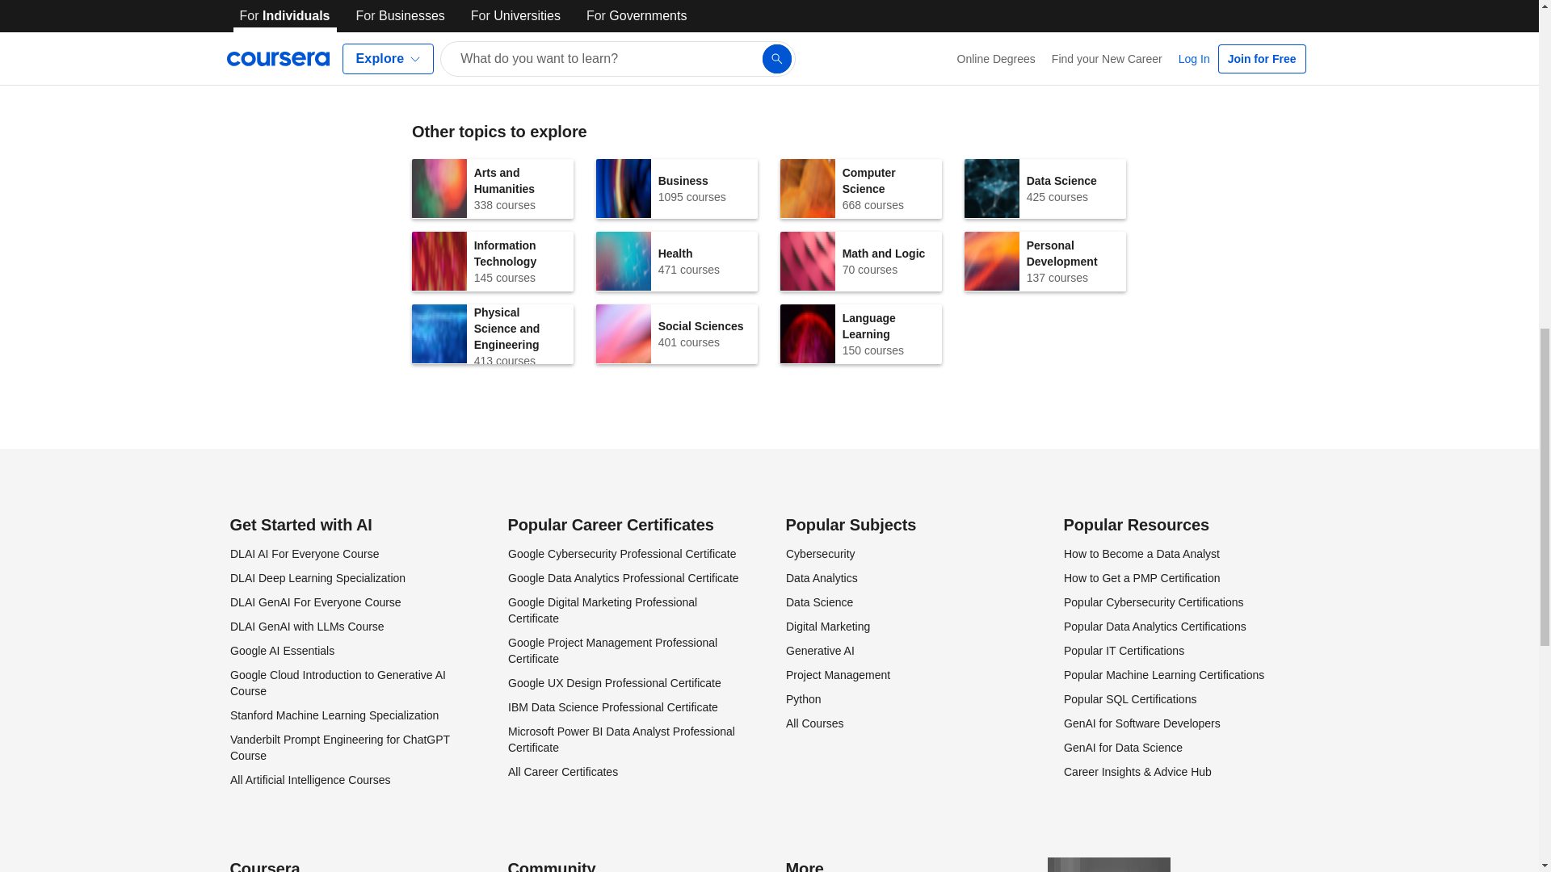 This screenshot has width=1551, height=872. What do you see at coordinates (493, 189) in the screenshot?
I see `Vanderbilt Prompt Engineering for ChatGPT Course` at bounding box center [493, 189].